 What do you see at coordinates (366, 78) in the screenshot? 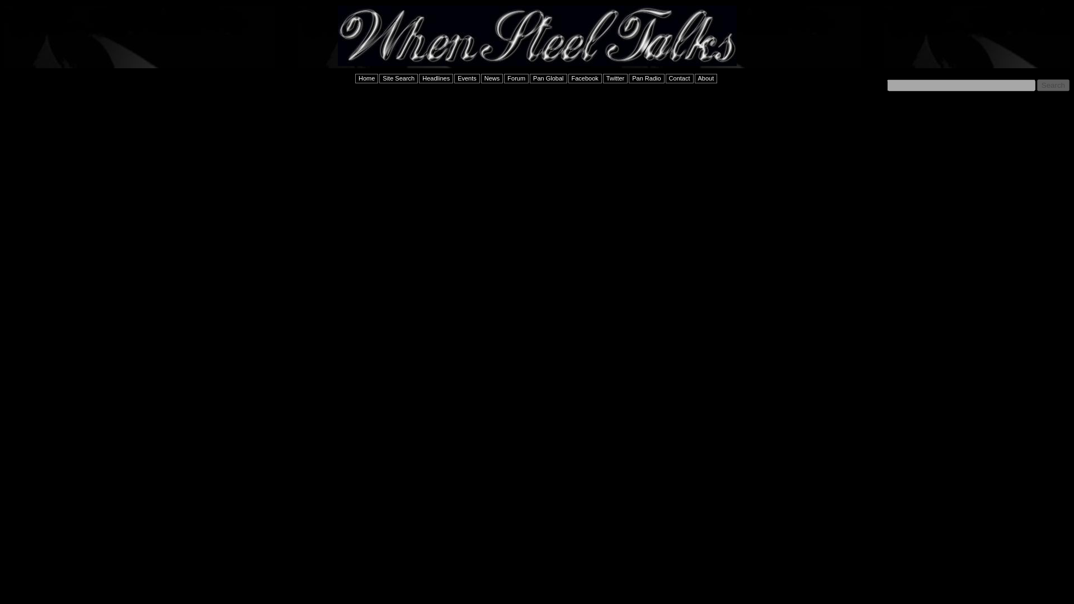
I see `Home` at bounding box center [366, 78].